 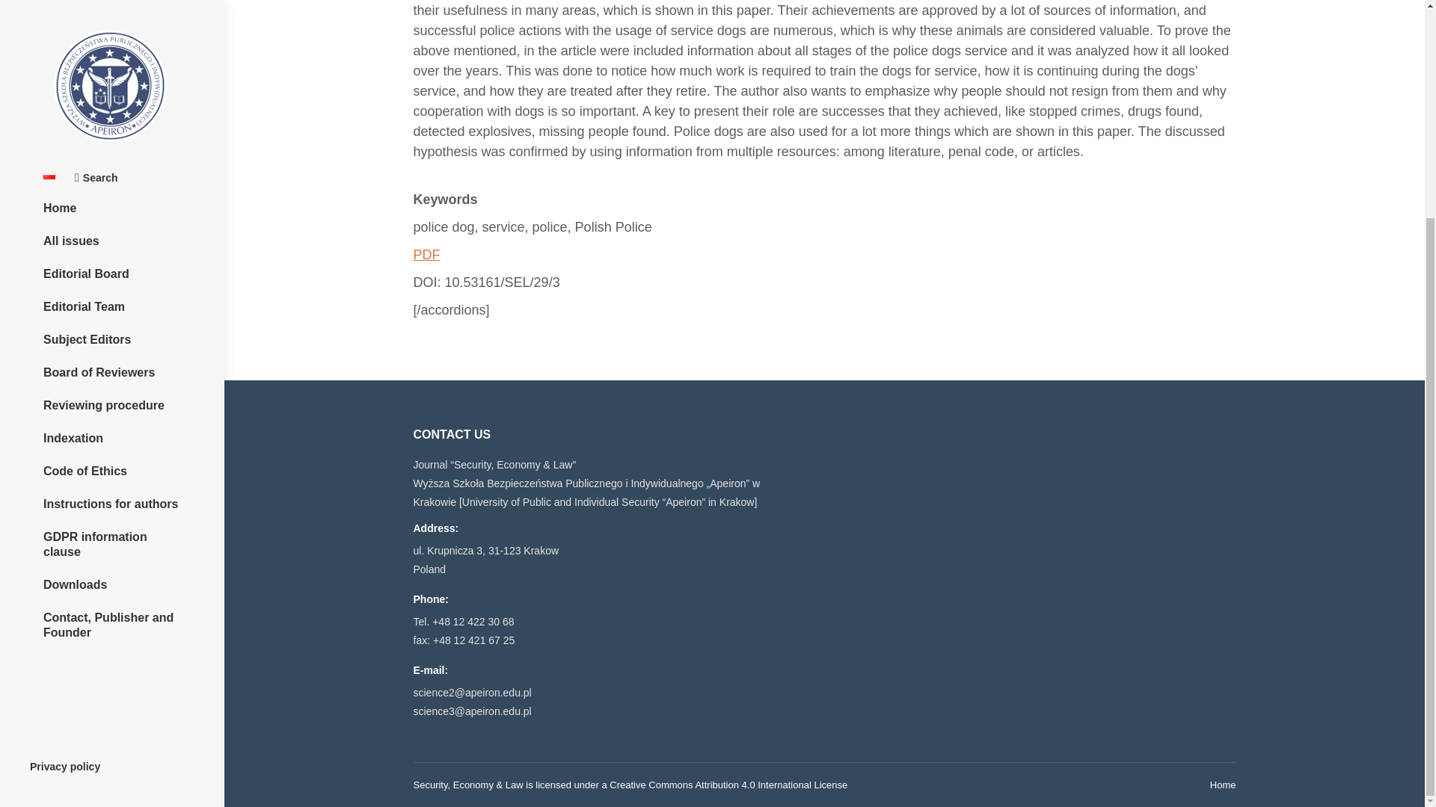 What do you see at coordinates (111, 215) in the screenshot?
I see `Instructions for authors` at bounding box center [111, 215].